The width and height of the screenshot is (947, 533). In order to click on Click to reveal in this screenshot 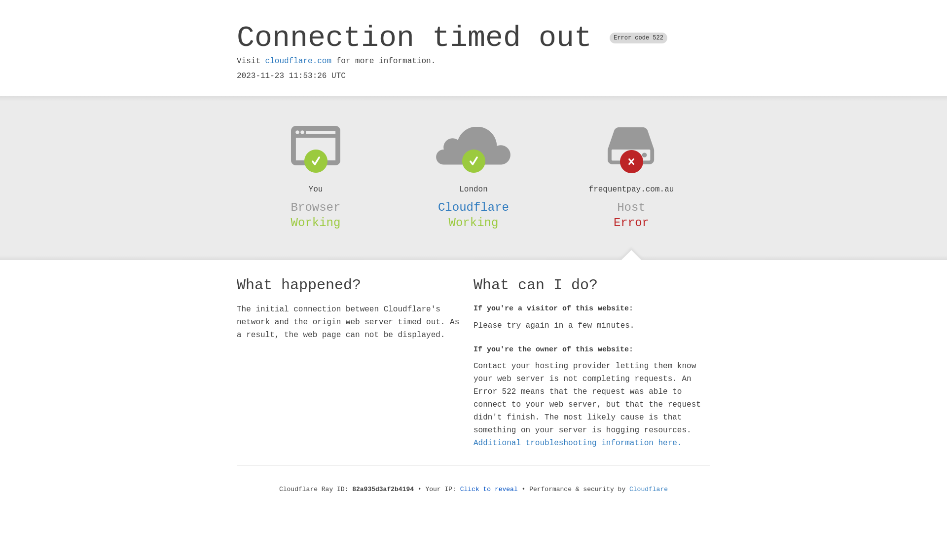, I will do `click(489, 490)`.